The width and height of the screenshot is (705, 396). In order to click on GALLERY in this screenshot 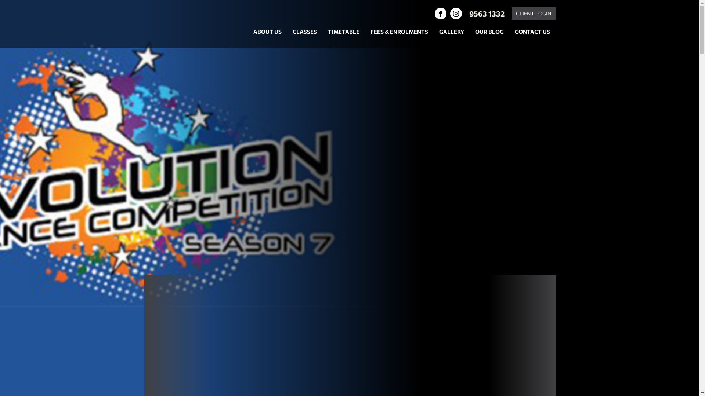, I will do `click(451, 32)`.